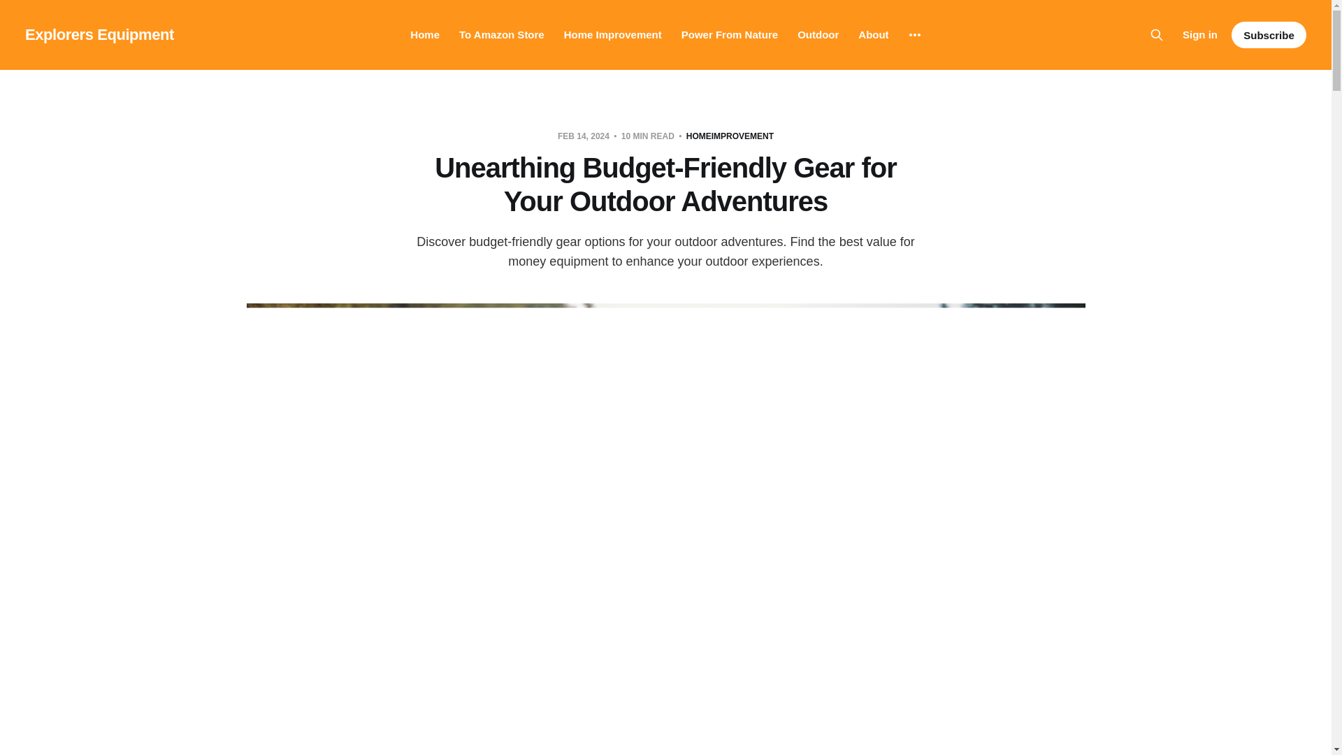 This screenshot has height=755, width=1342. What do you see at coordinates (425, 35) in the screenshot?
I see `Home` at bounding box center [425, 35].